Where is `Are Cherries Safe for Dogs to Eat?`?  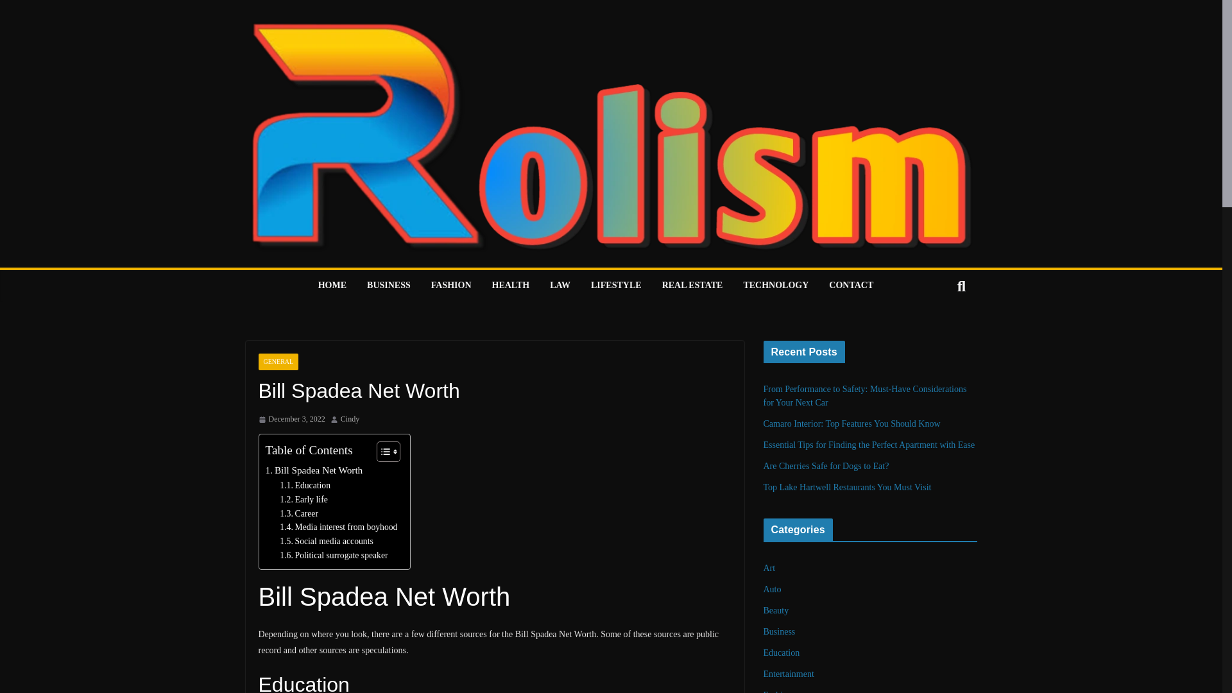 Are Cherries Safe for Dogs to Eat? is located at coordinates (826, 466).